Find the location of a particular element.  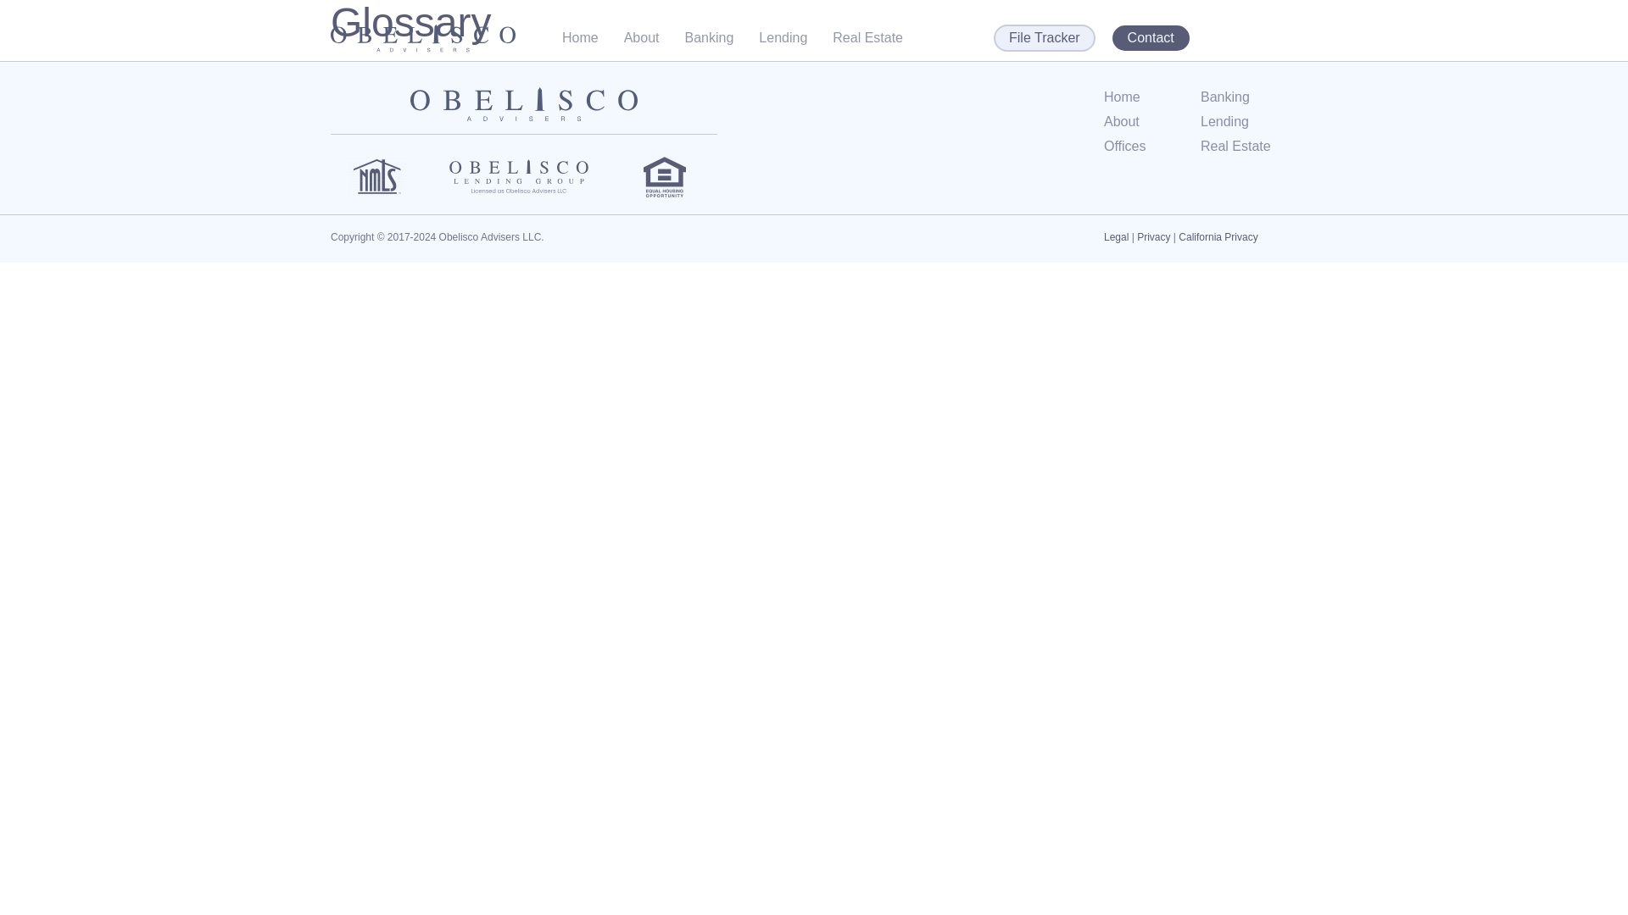

Lending is located at coordinates (783, 37).